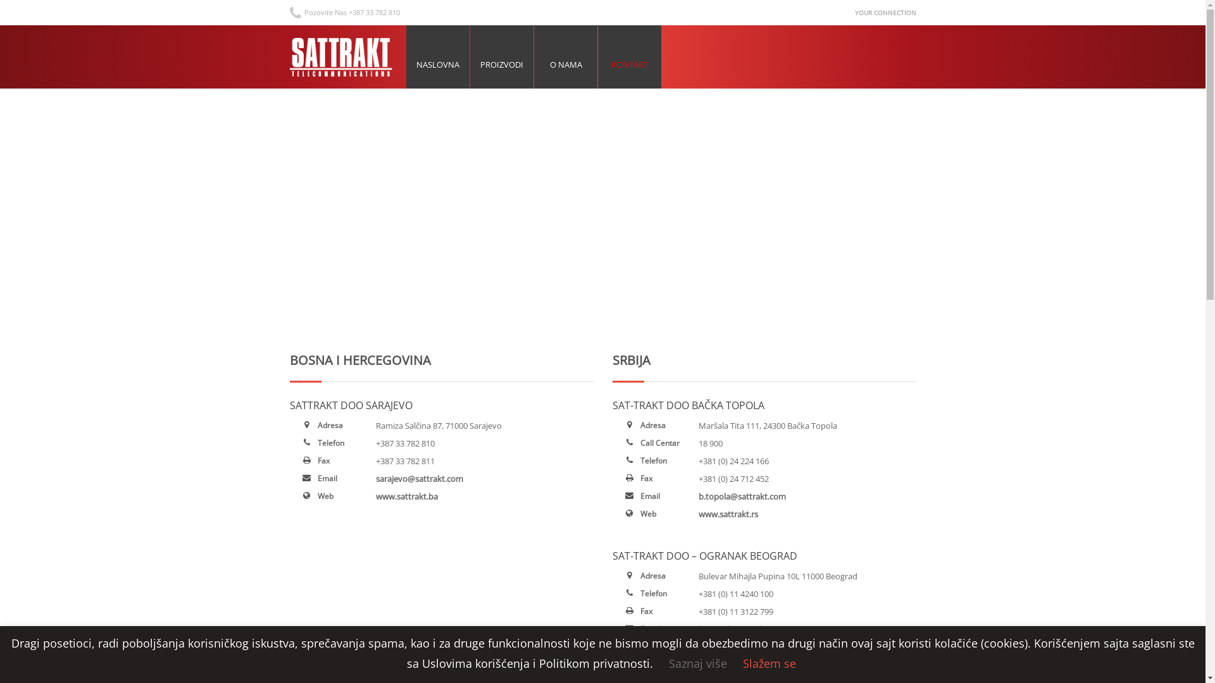 This screenshot has height=683, width=1215. What do you see at coordinates (742, 496) in the screenshot?
I see `b.topola@sattrakt.com` at bounding box center [742, 496].